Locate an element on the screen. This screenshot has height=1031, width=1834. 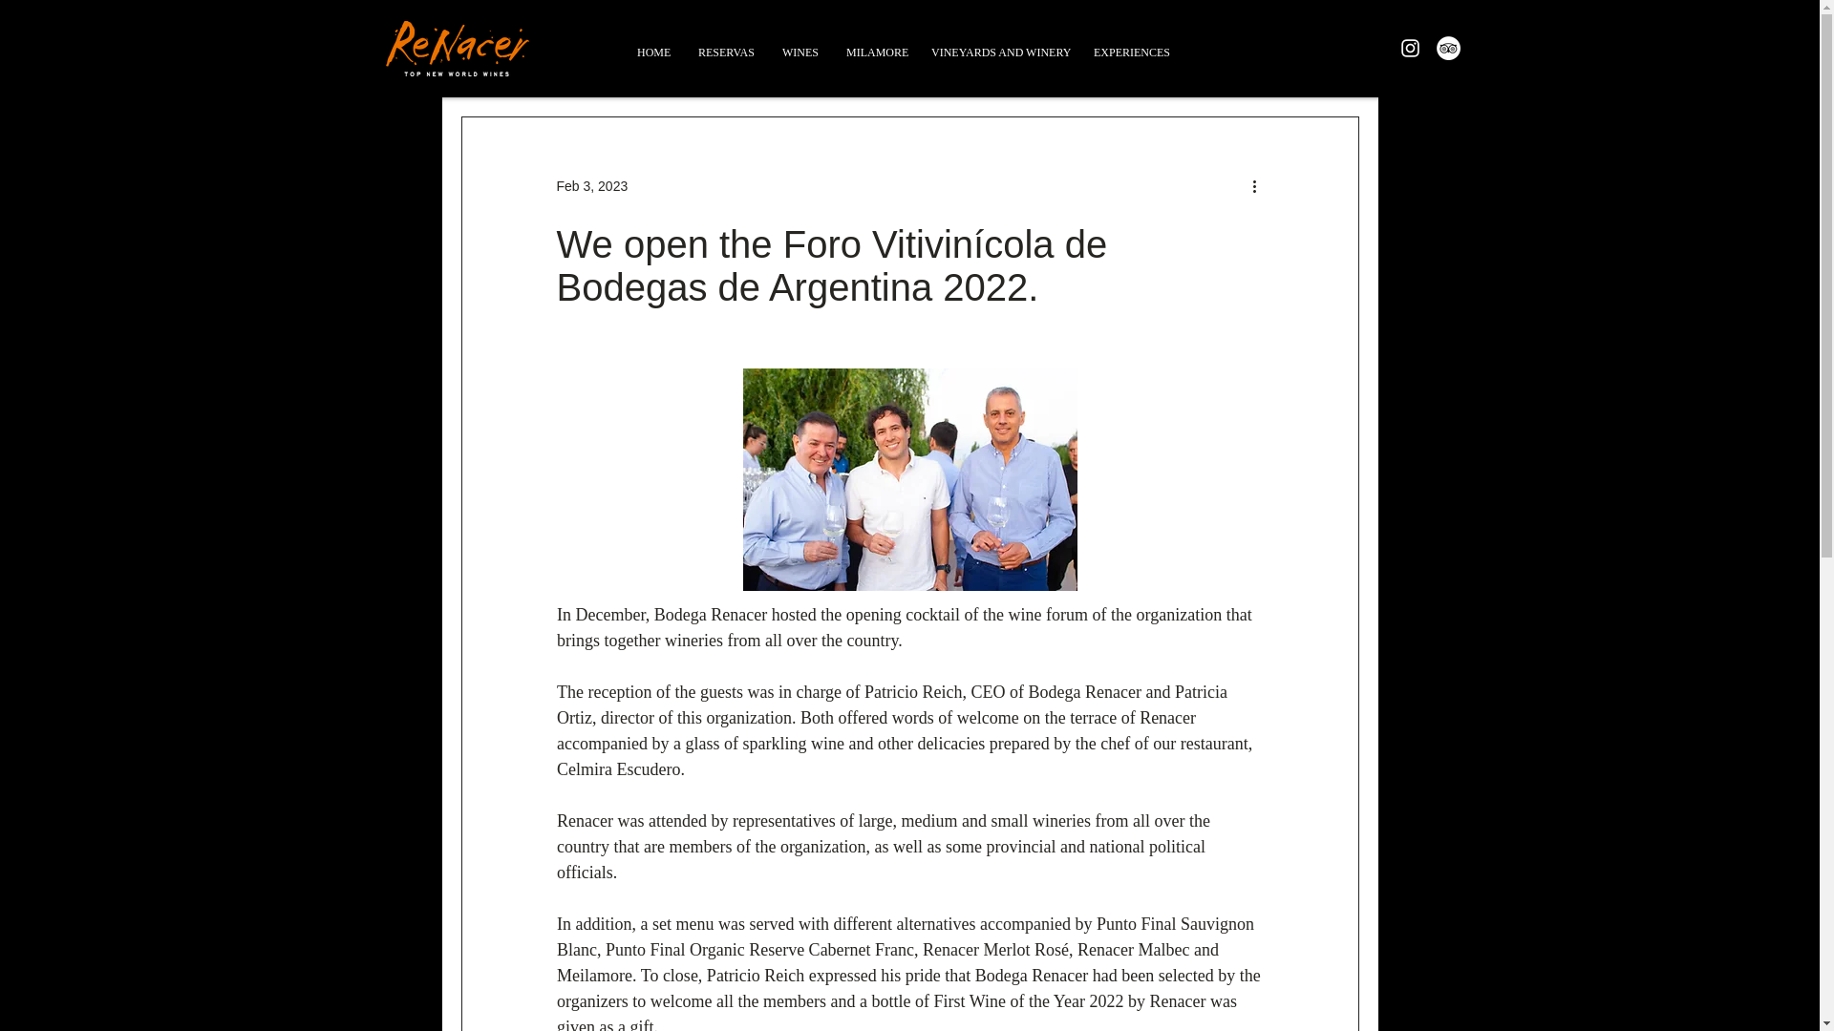
RESERVAS is located at coordinates (726, 52).